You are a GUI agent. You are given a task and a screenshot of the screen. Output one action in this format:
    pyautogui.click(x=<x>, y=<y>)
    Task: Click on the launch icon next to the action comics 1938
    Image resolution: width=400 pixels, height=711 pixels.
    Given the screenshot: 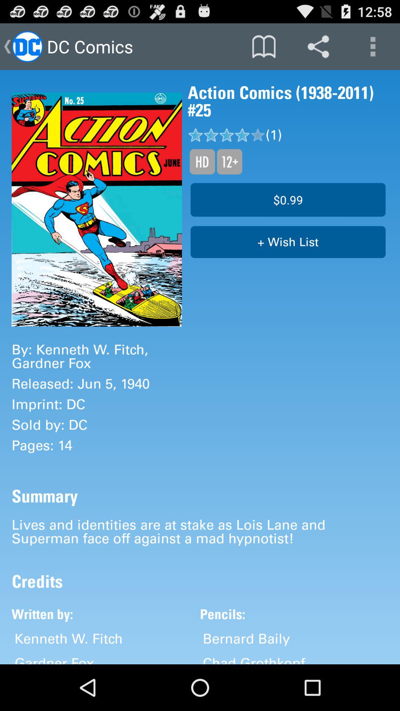 What is the action you would take?
    pyautogui.click(x=97, y=210)
    